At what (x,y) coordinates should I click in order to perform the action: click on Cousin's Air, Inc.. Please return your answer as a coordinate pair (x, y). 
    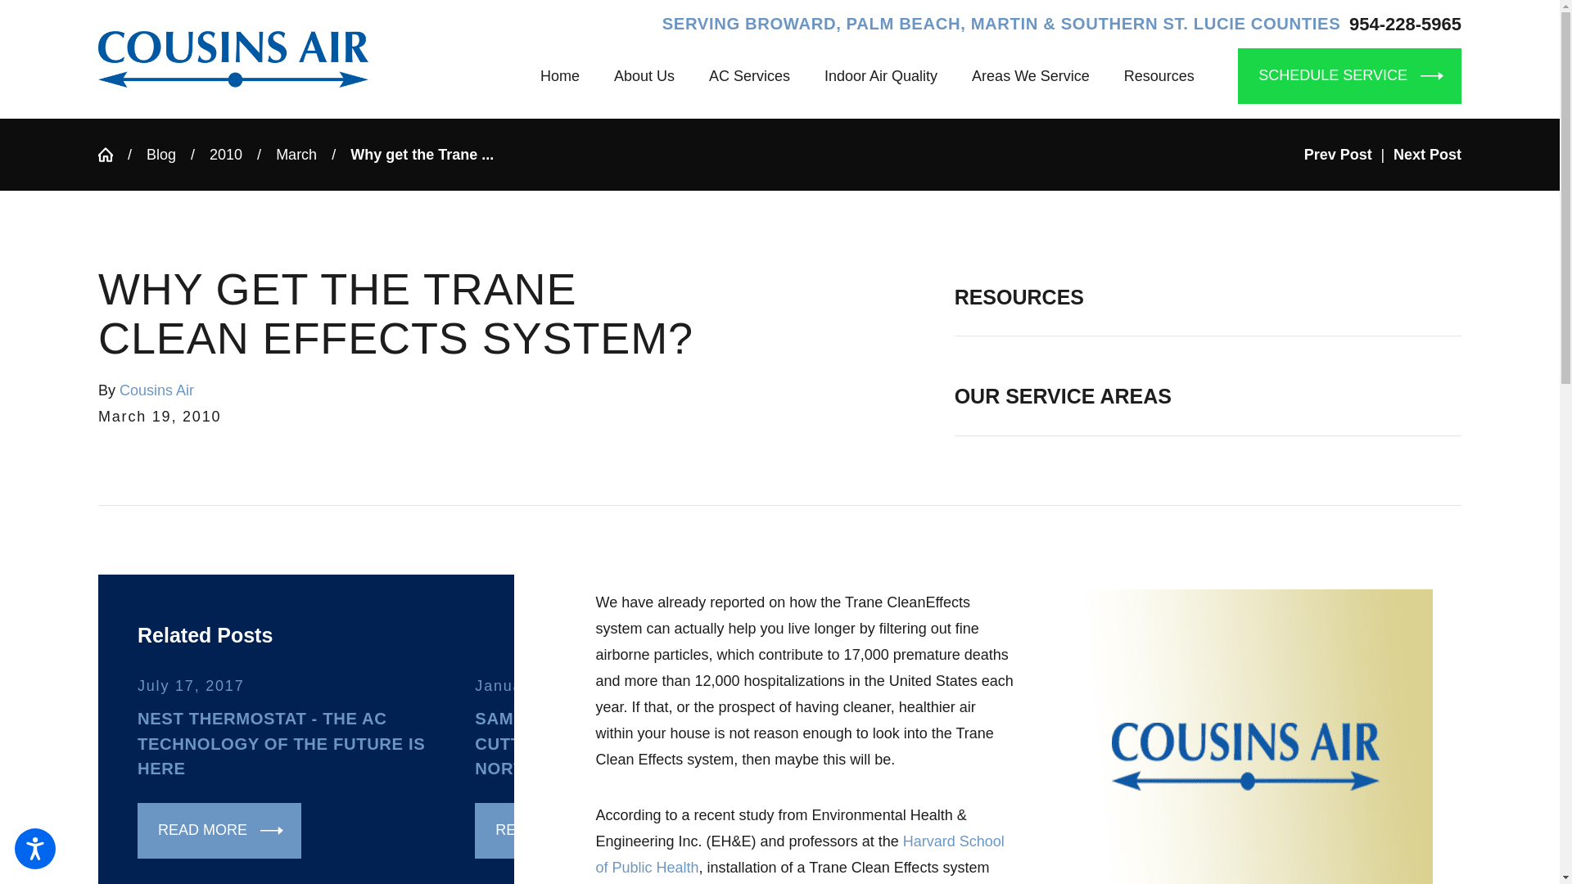
    Looking at the image, I should click on (233, 59).